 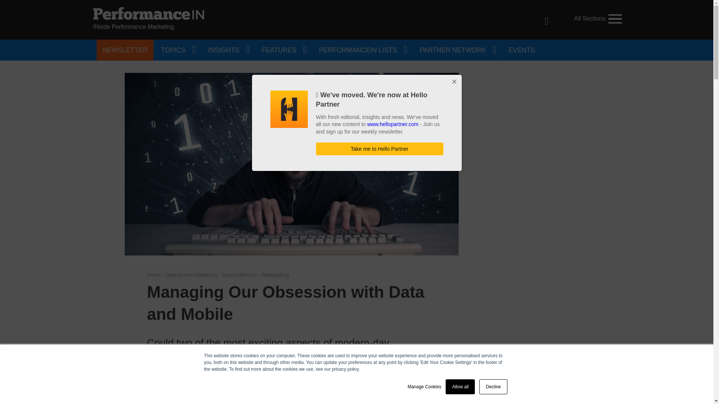 What do you see at coordinates (362, 50) in the screenshot?
I see `PERFORMANCEIN LISTS` at bounding box center [362, 50].